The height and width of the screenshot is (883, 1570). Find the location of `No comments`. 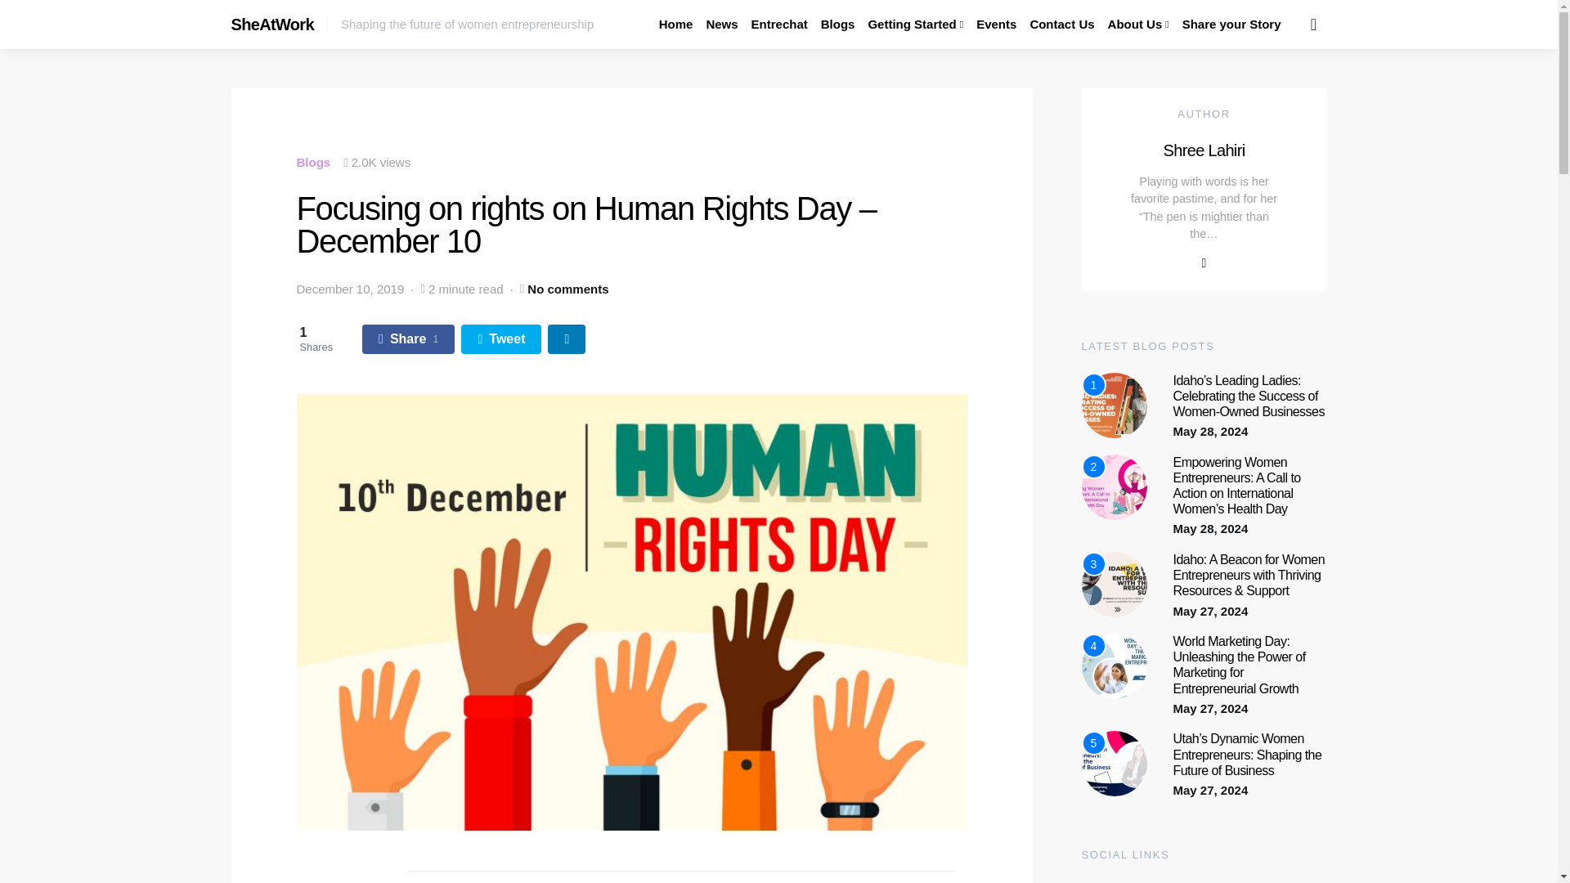

No comments is located at coordinates (567, 289).